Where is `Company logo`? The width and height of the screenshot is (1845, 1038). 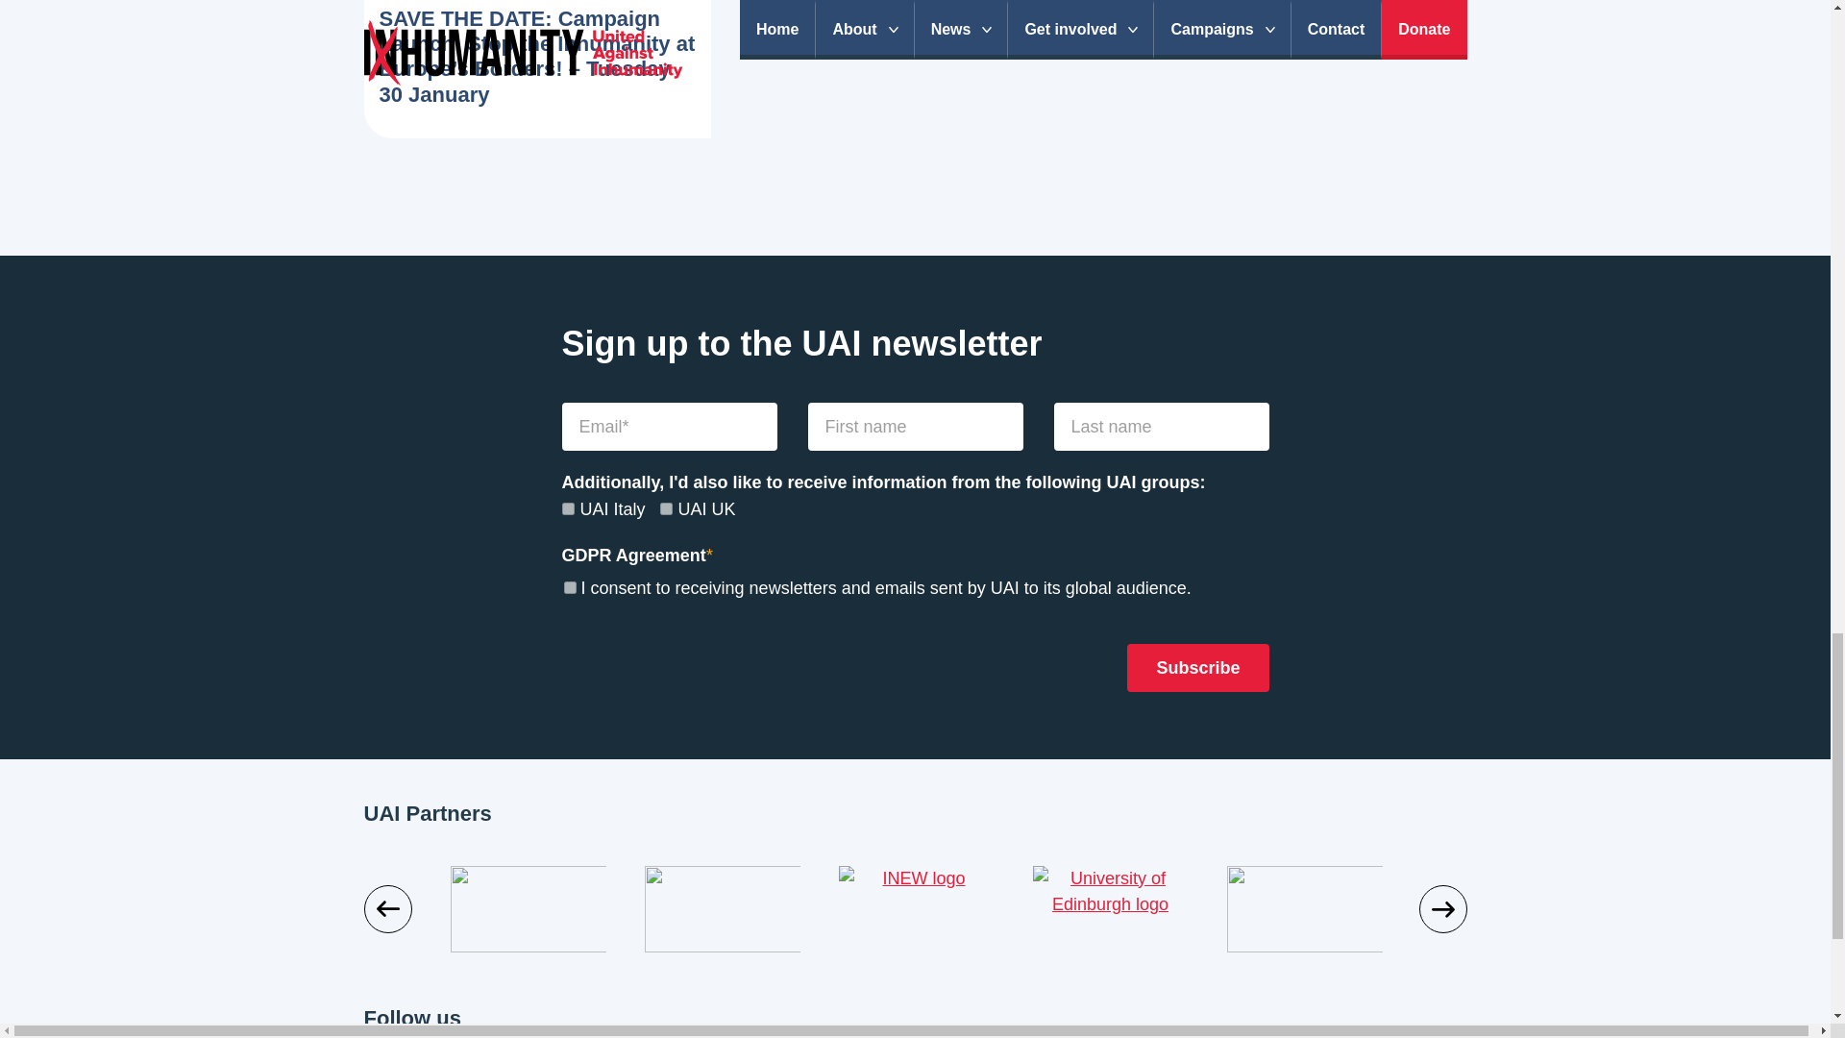 Company logo is located at coordinates (527, 909).